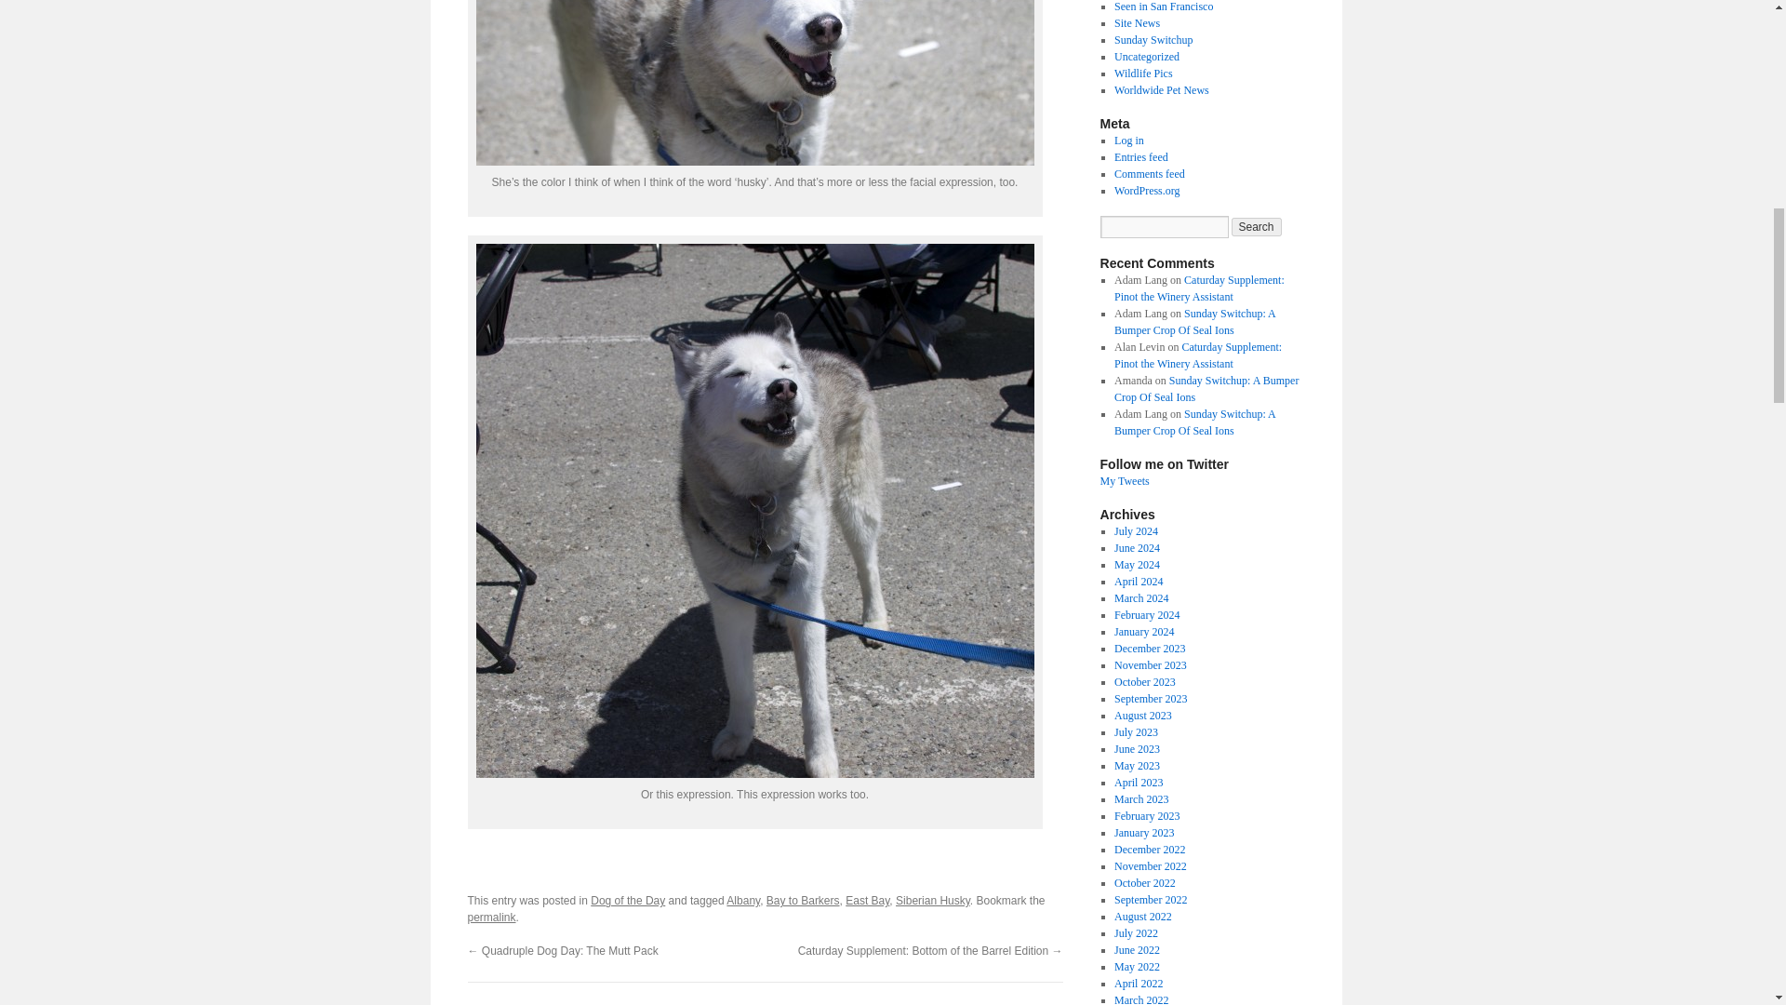  What do you see at coordinates (867, 901) in the screenshot?
I see `East Bay` at bounding box center [867, 901].